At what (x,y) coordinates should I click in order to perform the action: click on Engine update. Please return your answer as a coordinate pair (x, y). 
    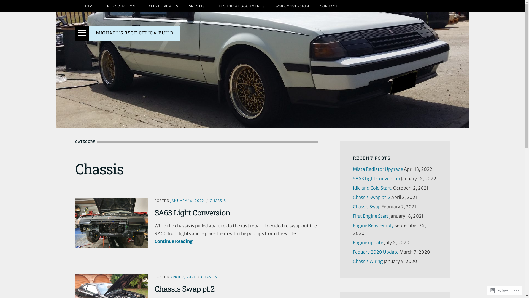
    Looking at the image, I should click on (368, 243).